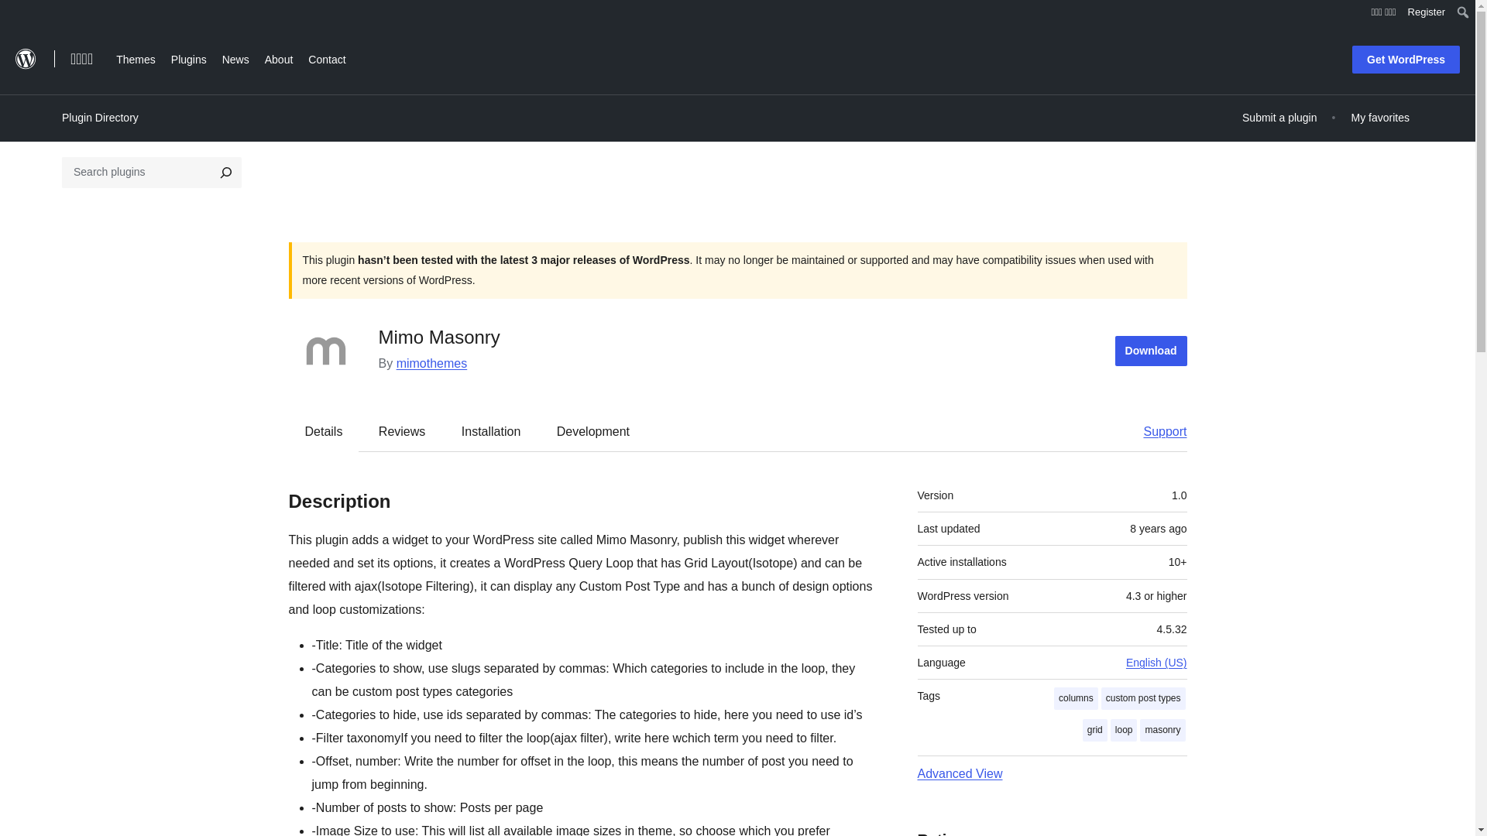 The height and width of the screenshot is (836, 1487). I want to click on Plugin Directory, so click(100, 118).